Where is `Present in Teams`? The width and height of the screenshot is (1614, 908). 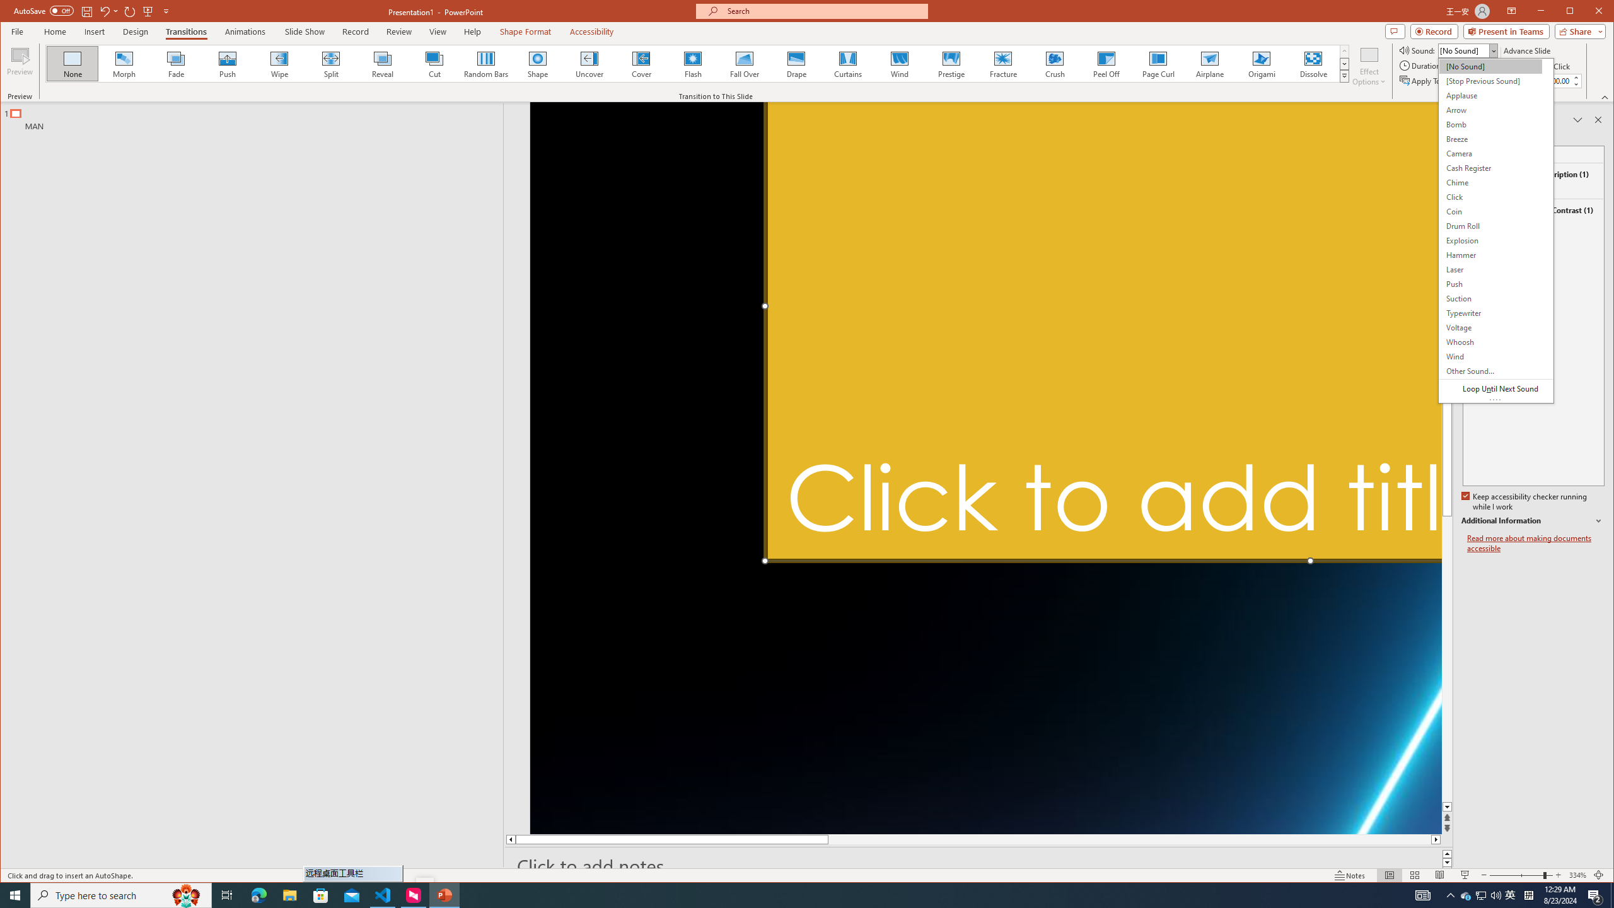
Present in Teams is located at coordinates (1506, 31).